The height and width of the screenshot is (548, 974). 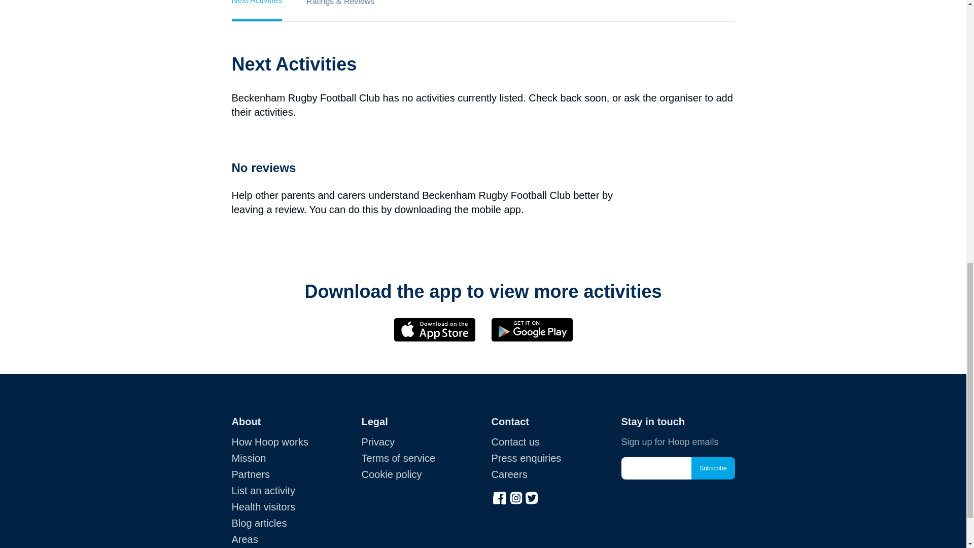 I want to click on Cookie policy, so click(x=392, y=474).